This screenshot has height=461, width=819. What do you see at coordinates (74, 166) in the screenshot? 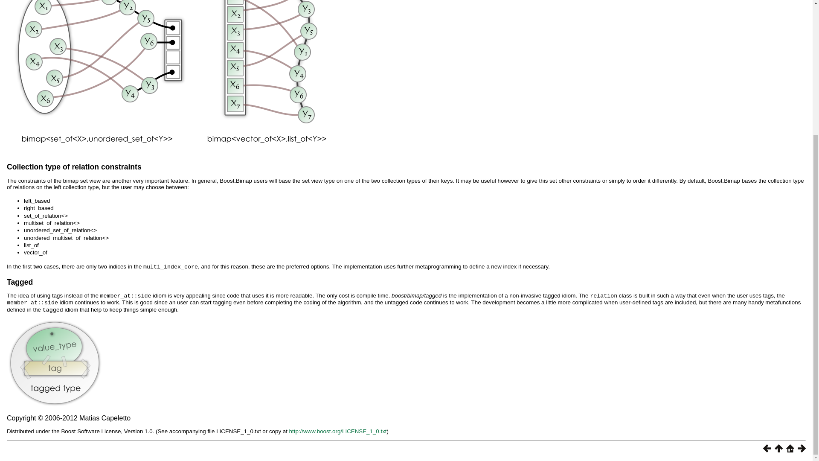
I see `Collection type of relation constraints` at bounding box center [74, 166].